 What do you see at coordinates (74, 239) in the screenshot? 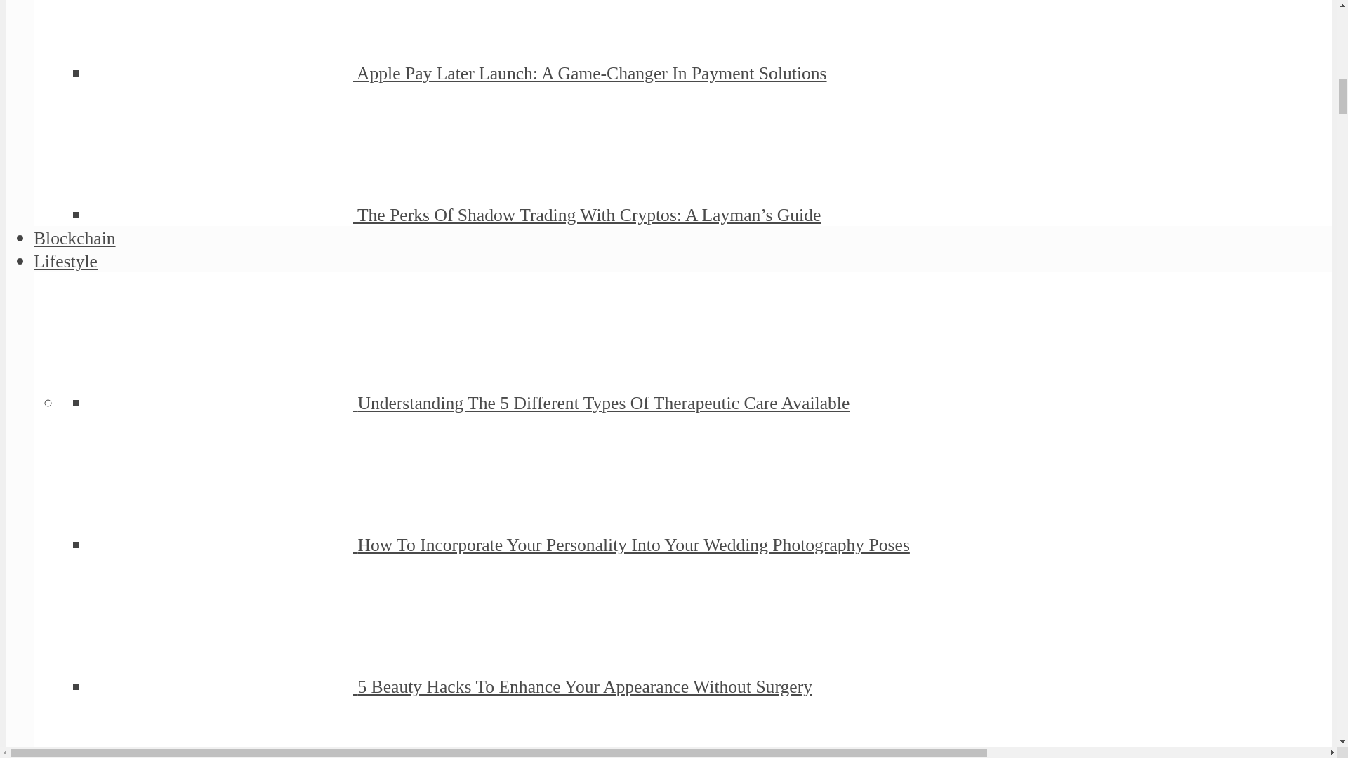
I see `Blockchain` at bounding box center [74, 239].